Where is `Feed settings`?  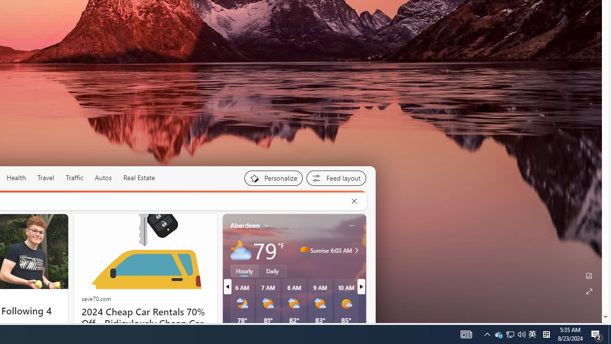
Feed settings is located at coordinates (336, 178).